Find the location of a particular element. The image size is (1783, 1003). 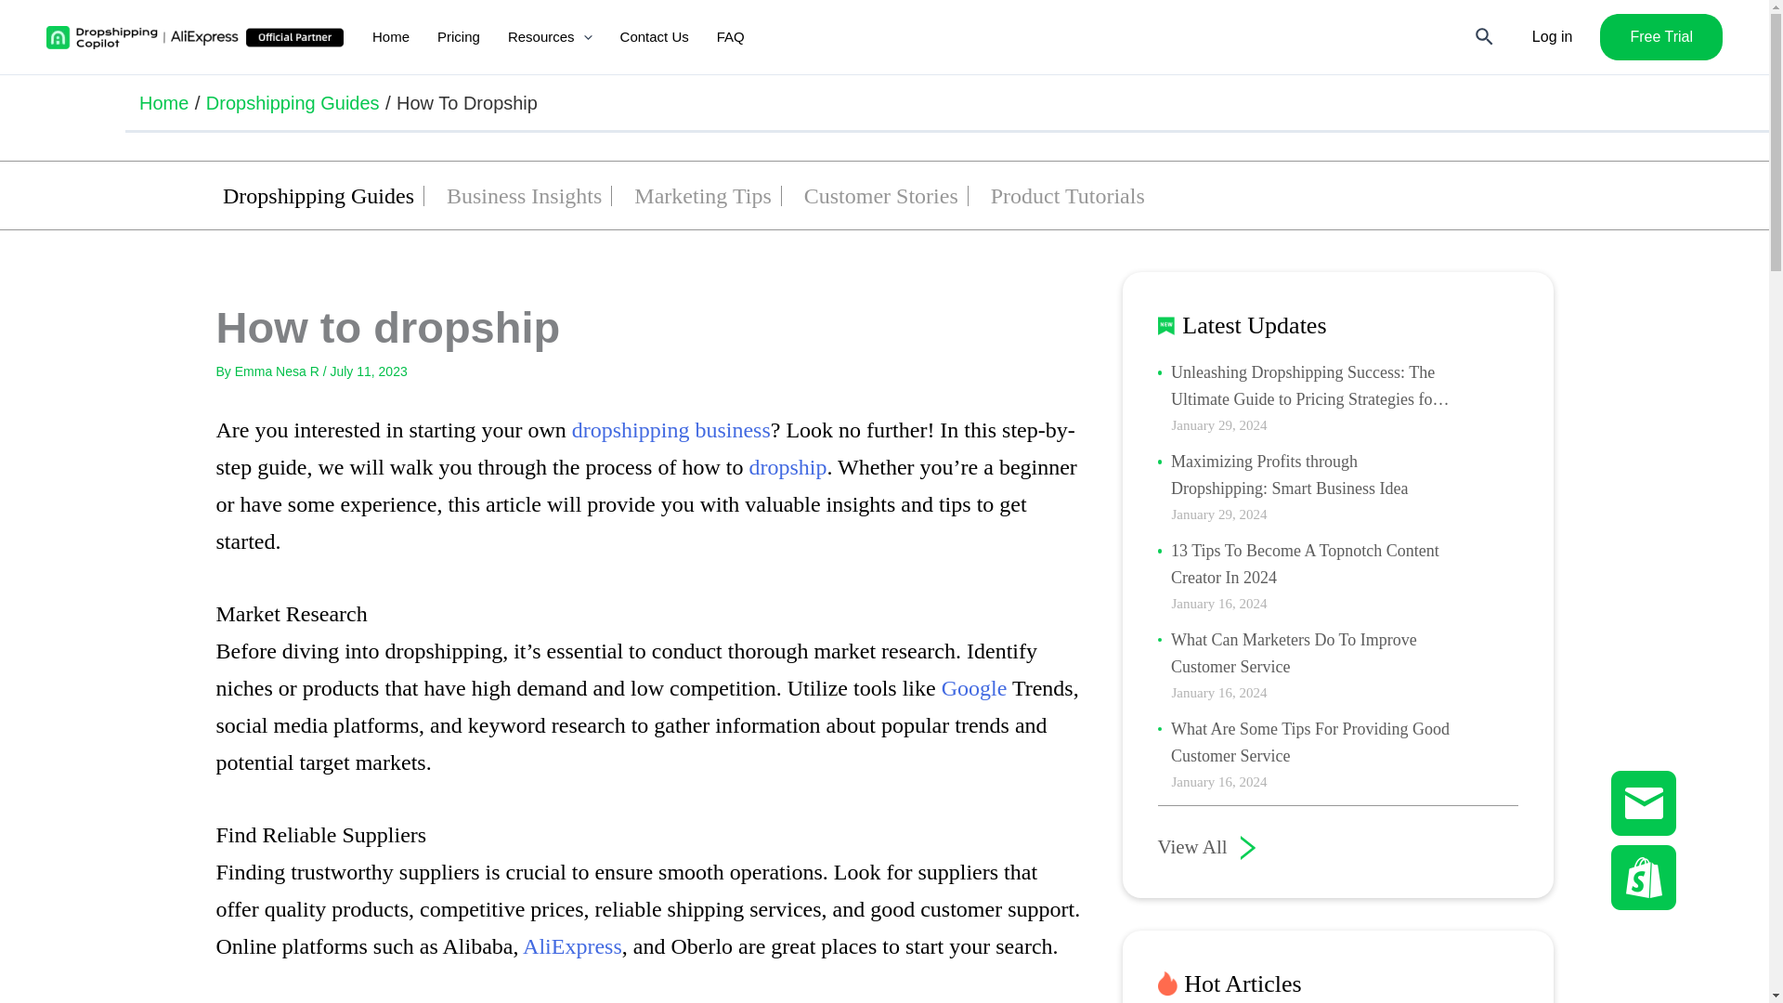

Product Tutorials is located at coordinates (1068, 197).